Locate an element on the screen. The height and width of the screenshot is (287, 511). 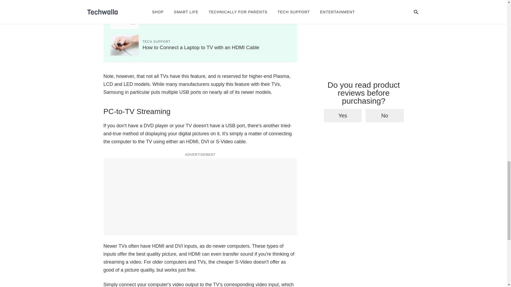
How to Connect a Laptop to TV with an HDMI Cable is located at coordinates (201, 47).